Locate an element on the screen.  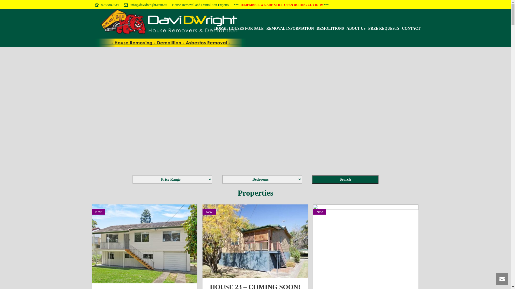
*** is located at coordinates (237, 5).